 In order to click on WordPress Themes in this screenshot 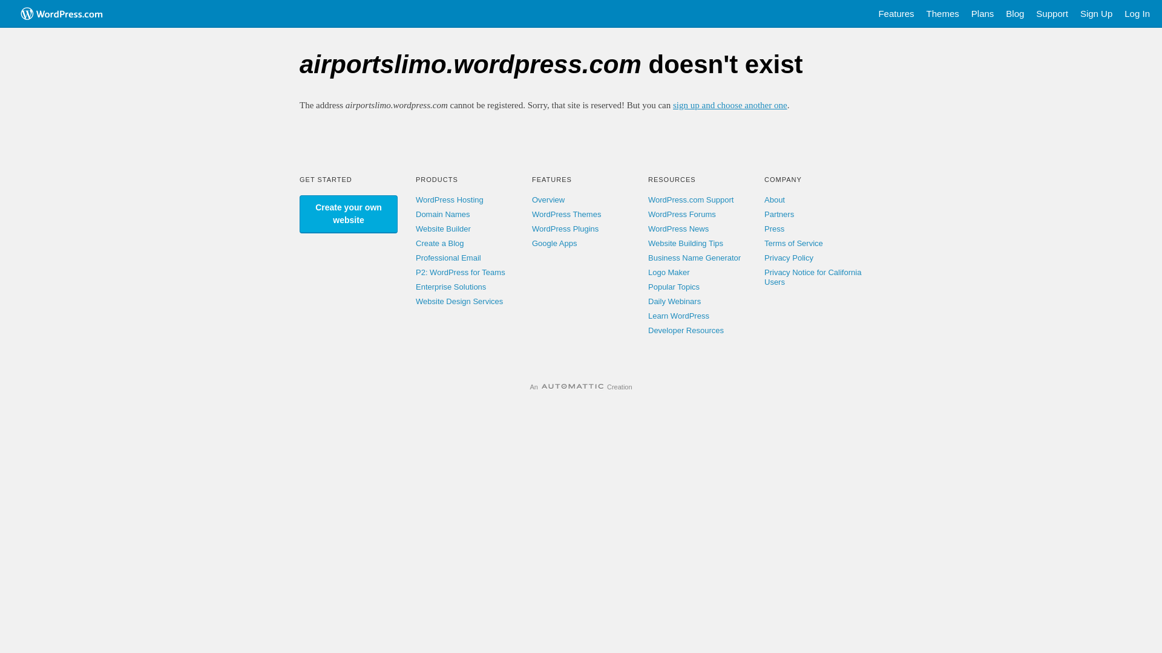, I will do `click(566, 214)`.